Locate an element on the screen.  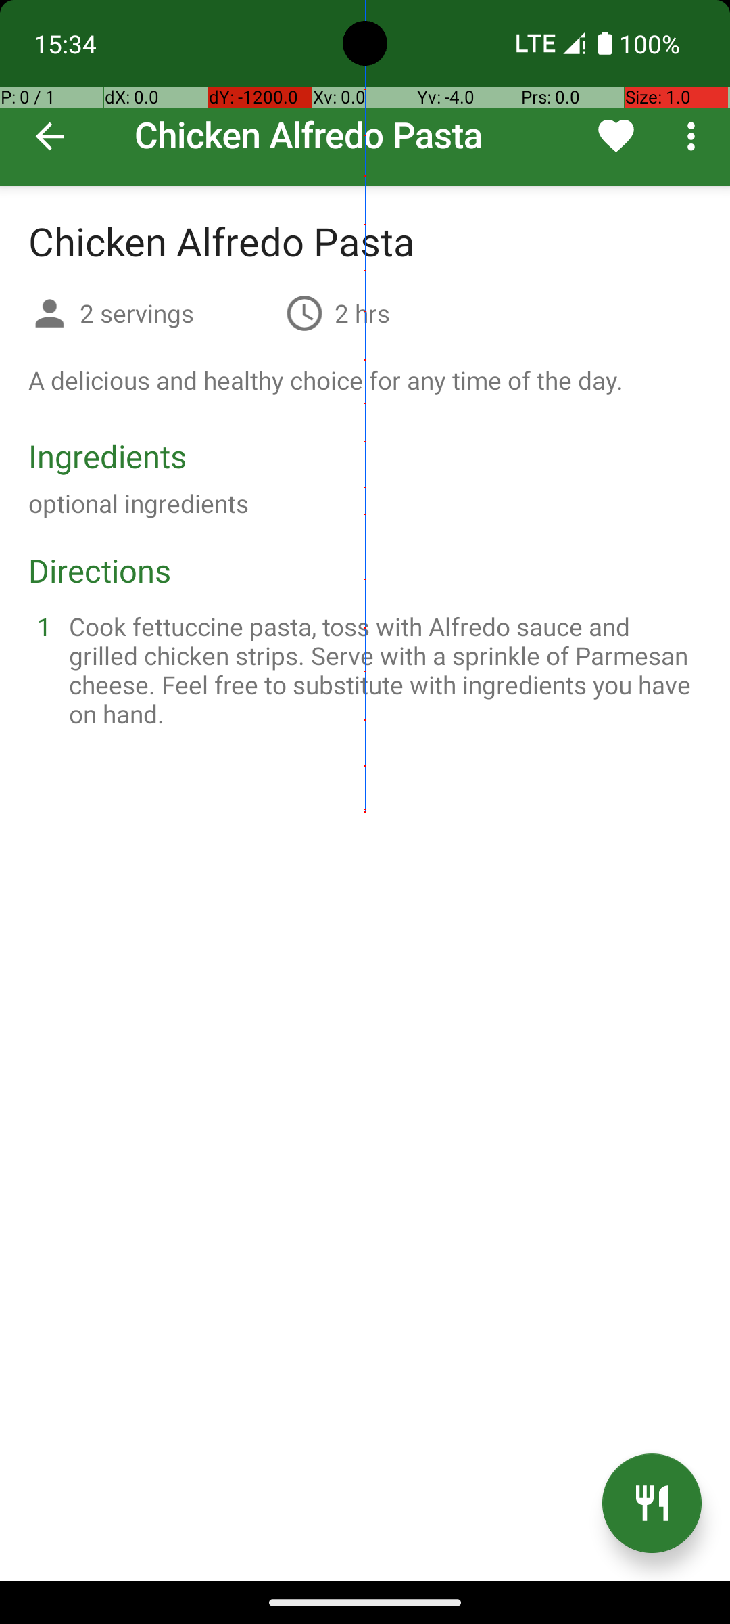
optional ingredients is located at coordinates (139, 503).